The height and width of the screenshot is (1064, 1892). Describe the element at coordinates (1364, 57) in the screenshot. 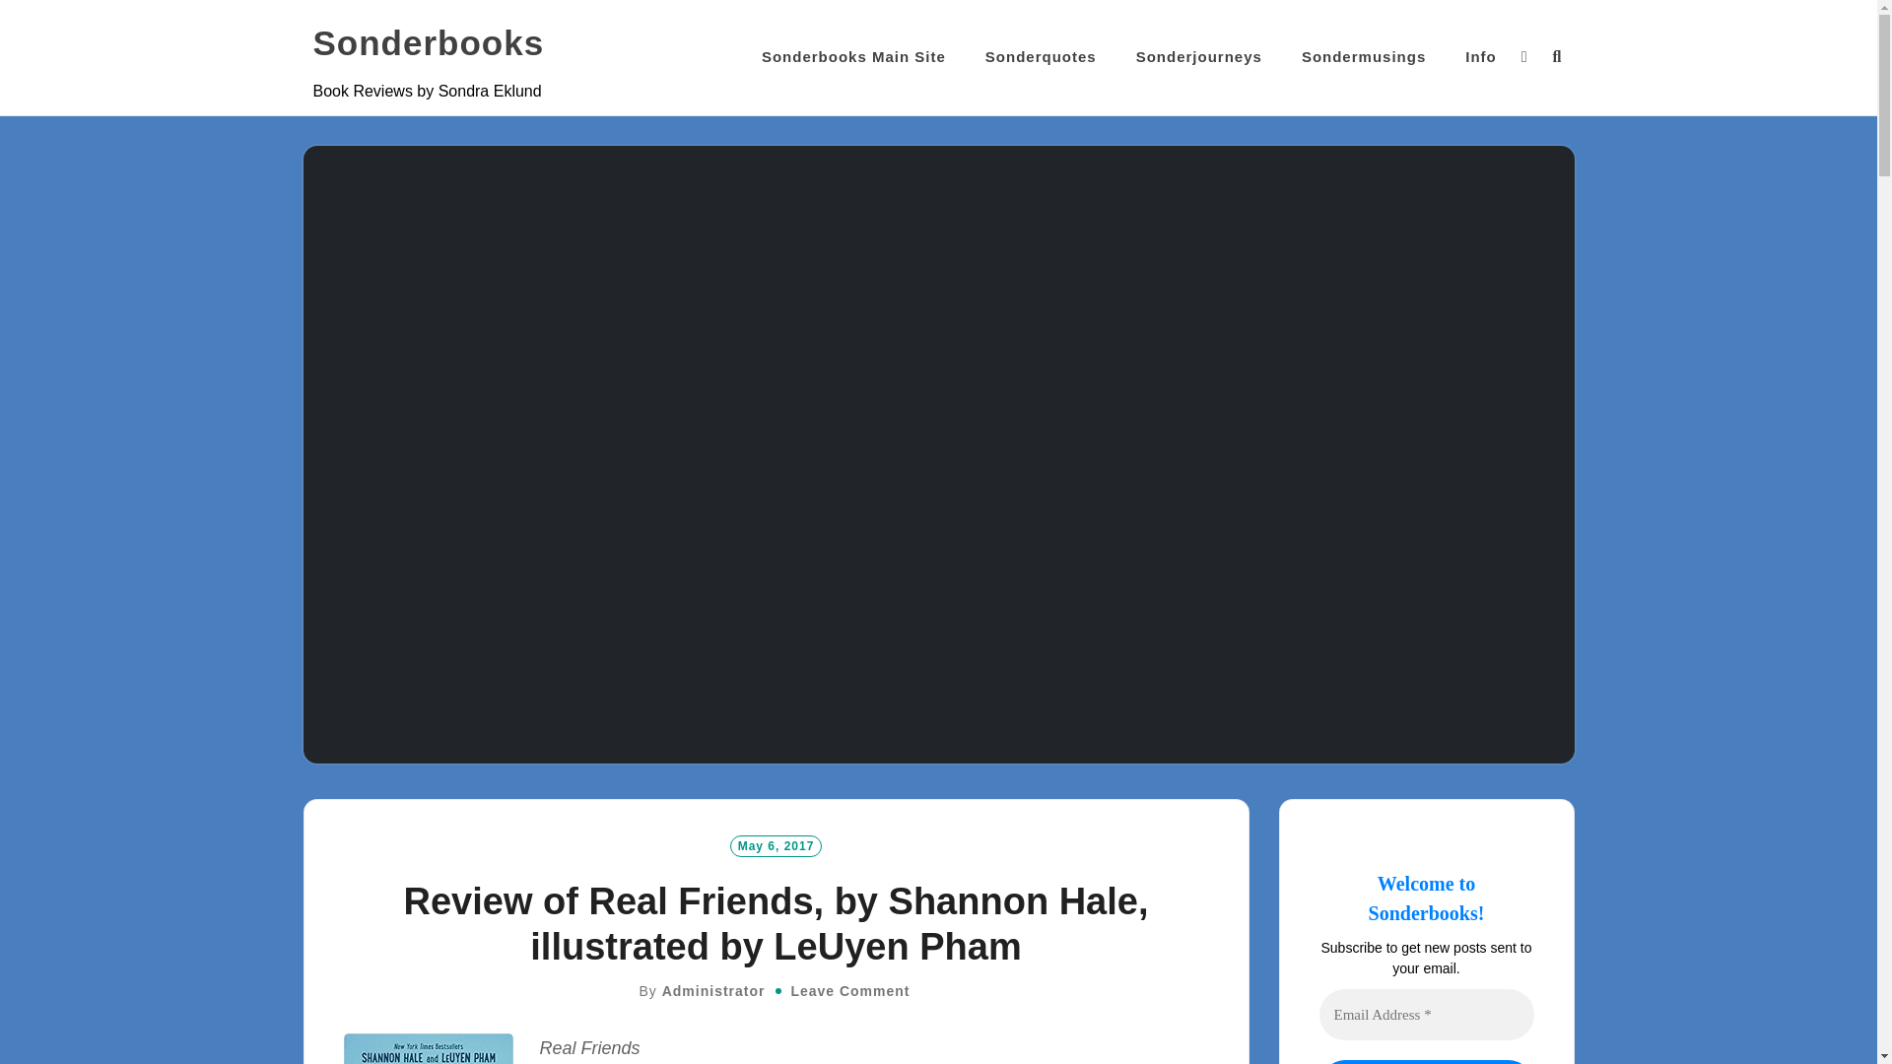

I see `Sondermusings` at that location.